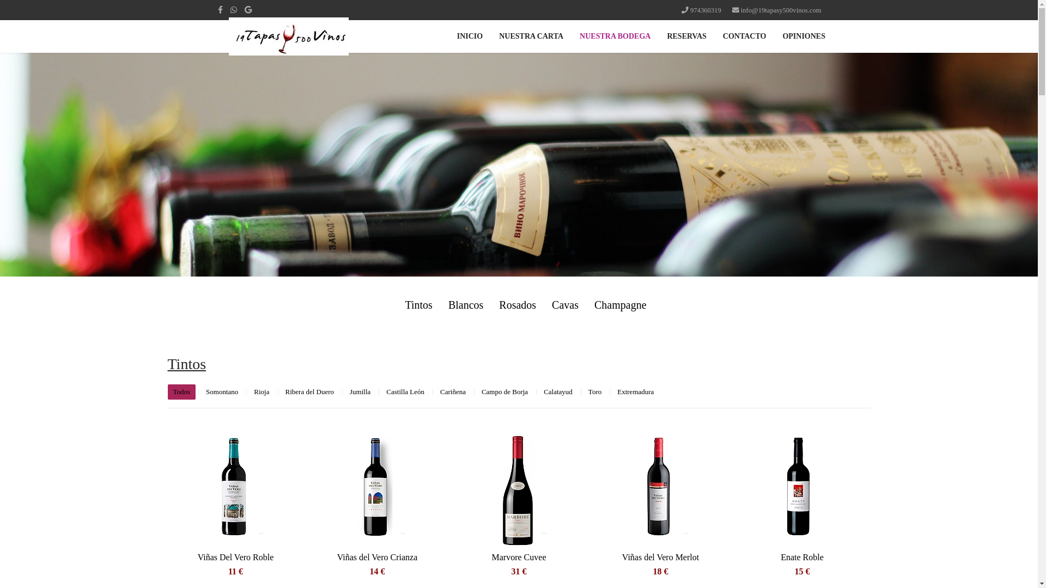 Image resolution: width=1046 pixels, height=588 pixels. Describe the element at coordinates (635, 392) in the screenshot. I see `Extremadura` at that location.